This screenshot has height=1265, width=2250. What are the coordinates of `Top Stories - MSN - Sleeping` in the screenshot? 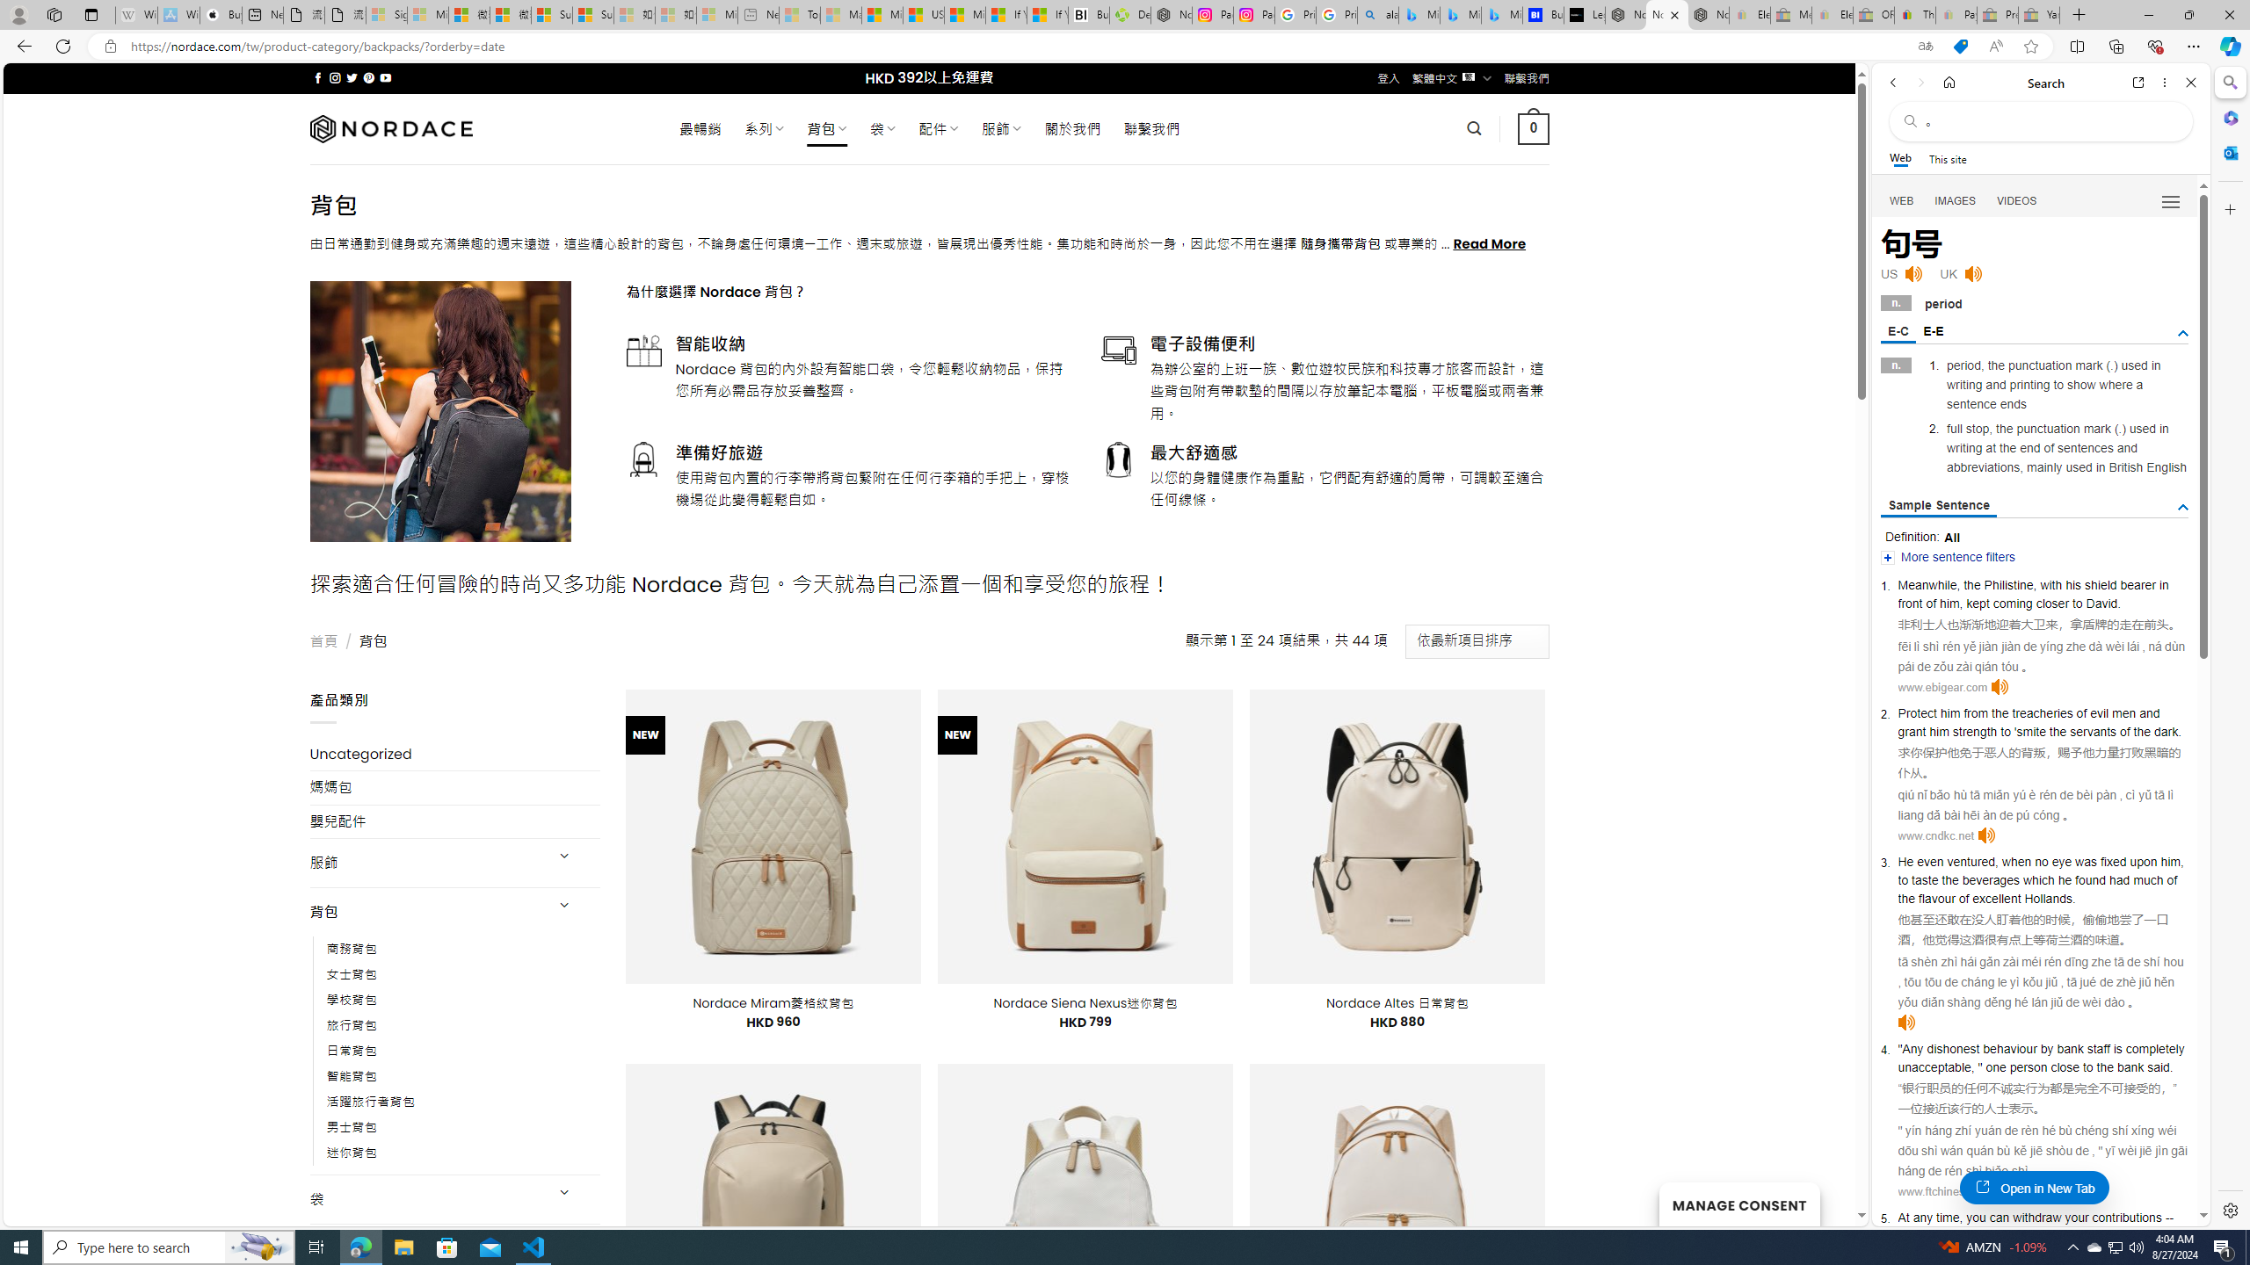 It's located at (800, 15).